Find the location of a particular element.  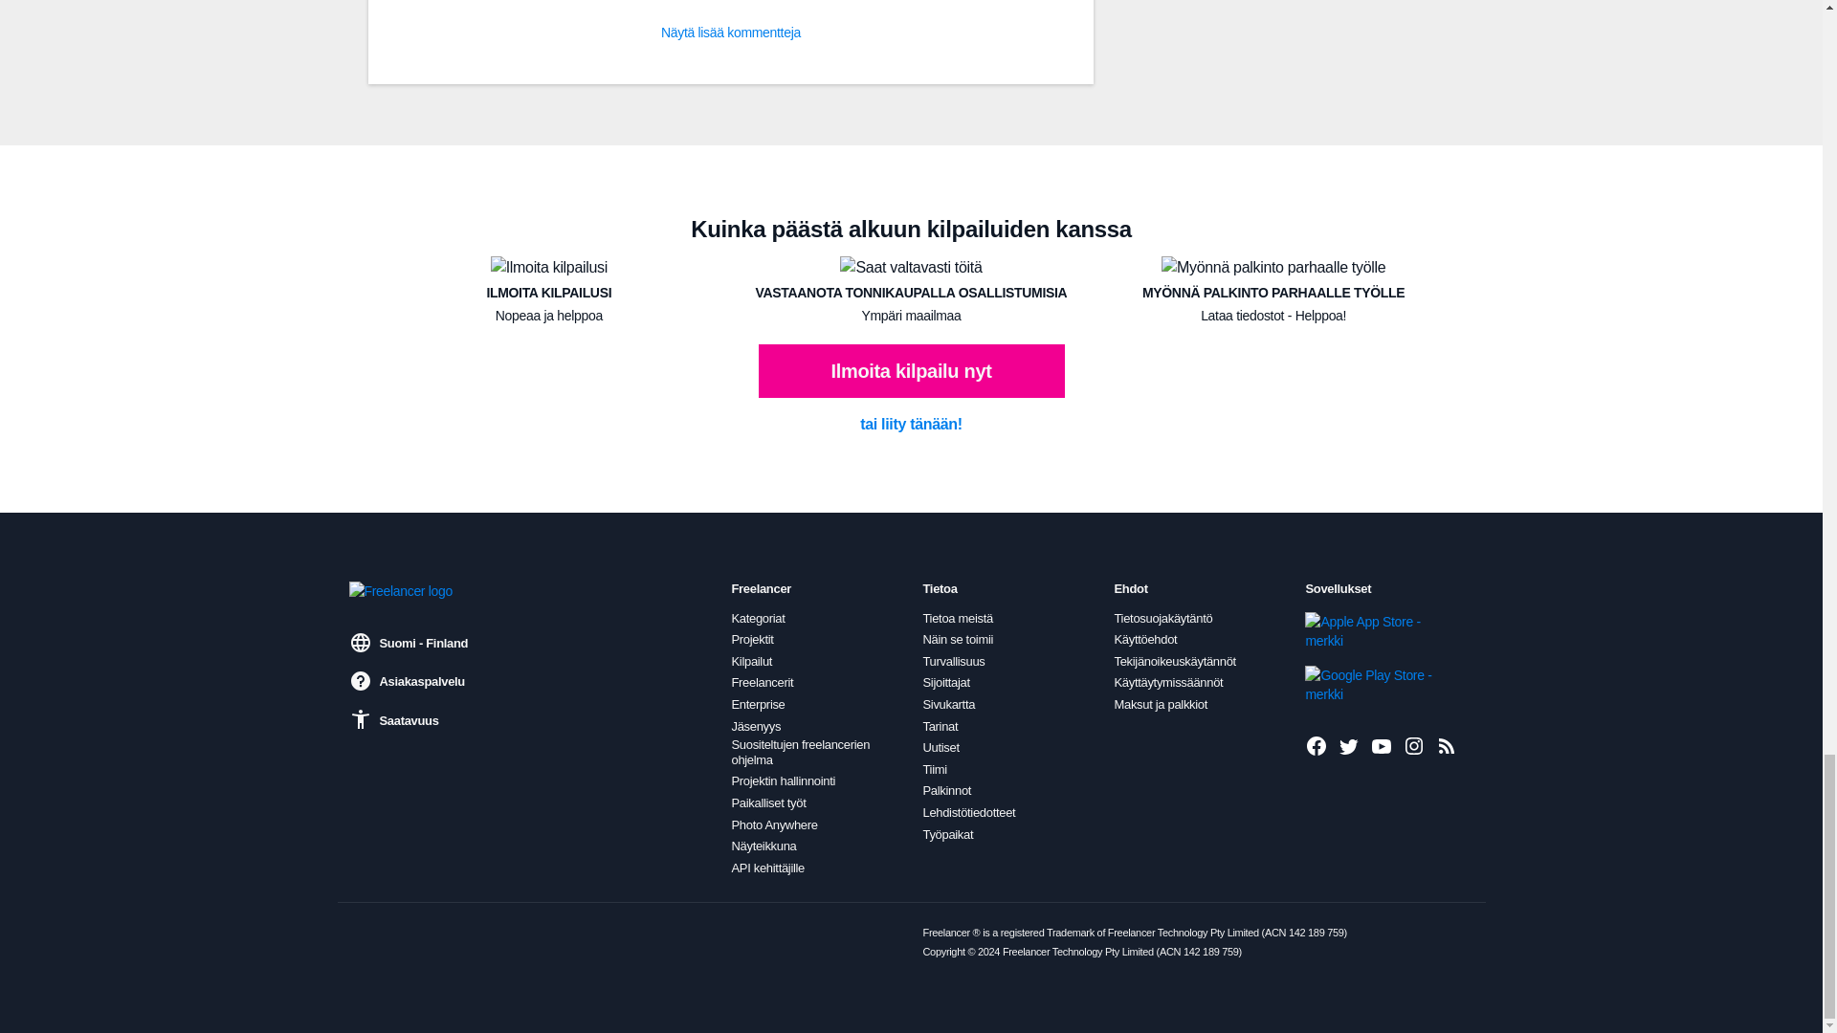

Suositeltujen freelancerien ohjelma is located at coordinates (815, 752).